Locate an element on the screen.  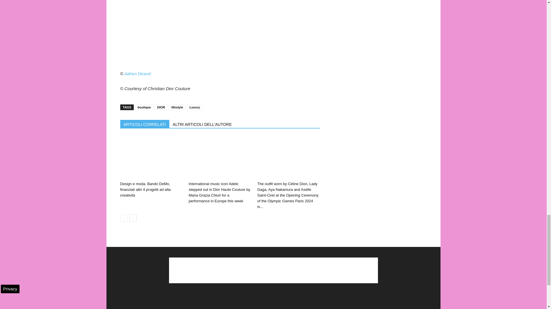
lifestyle is located at coordinates (177, 107).